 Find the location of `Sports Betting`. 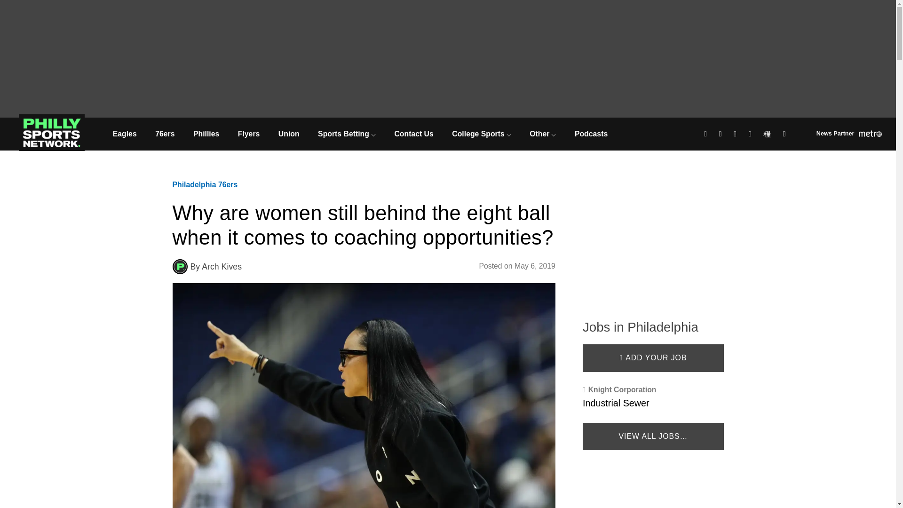

Sports Betting is located at coordinates (346, 134).